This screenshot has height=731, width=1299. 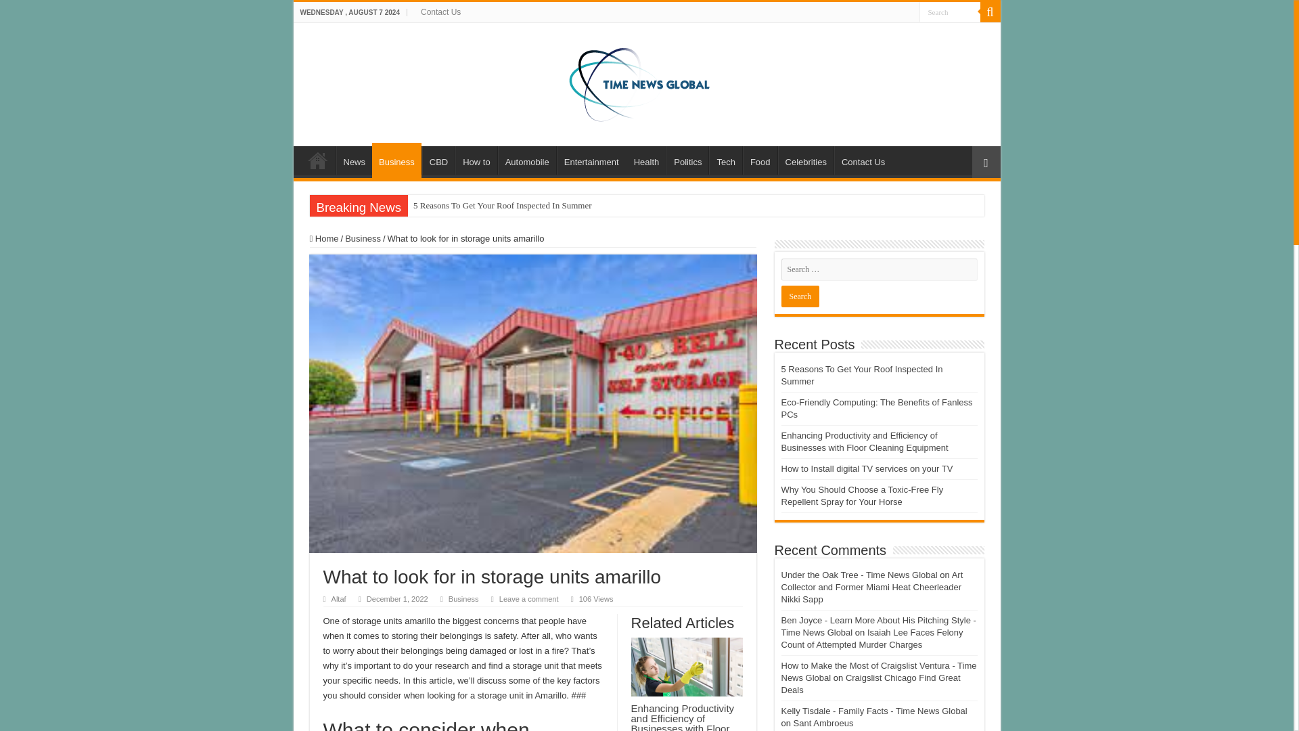 I want to click on Politics, so click(x=687, y=160).